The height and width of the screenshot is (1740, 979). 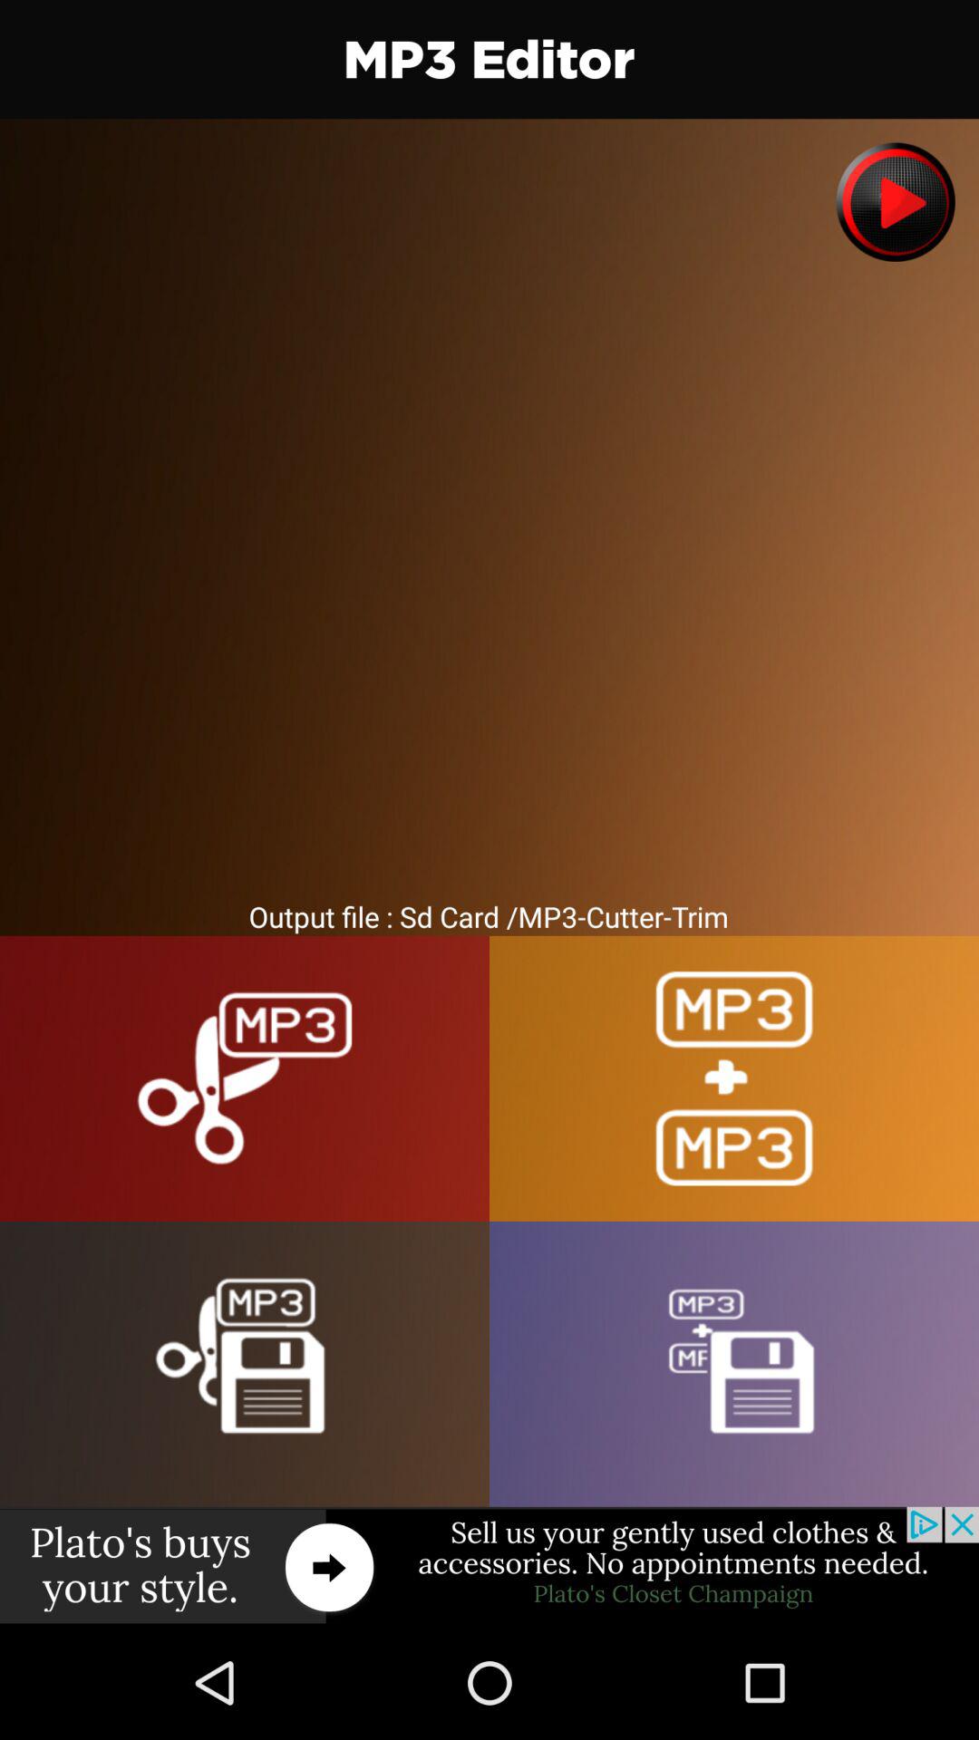 I want to click on select the mp cutter, so click(x=245, y=1078).